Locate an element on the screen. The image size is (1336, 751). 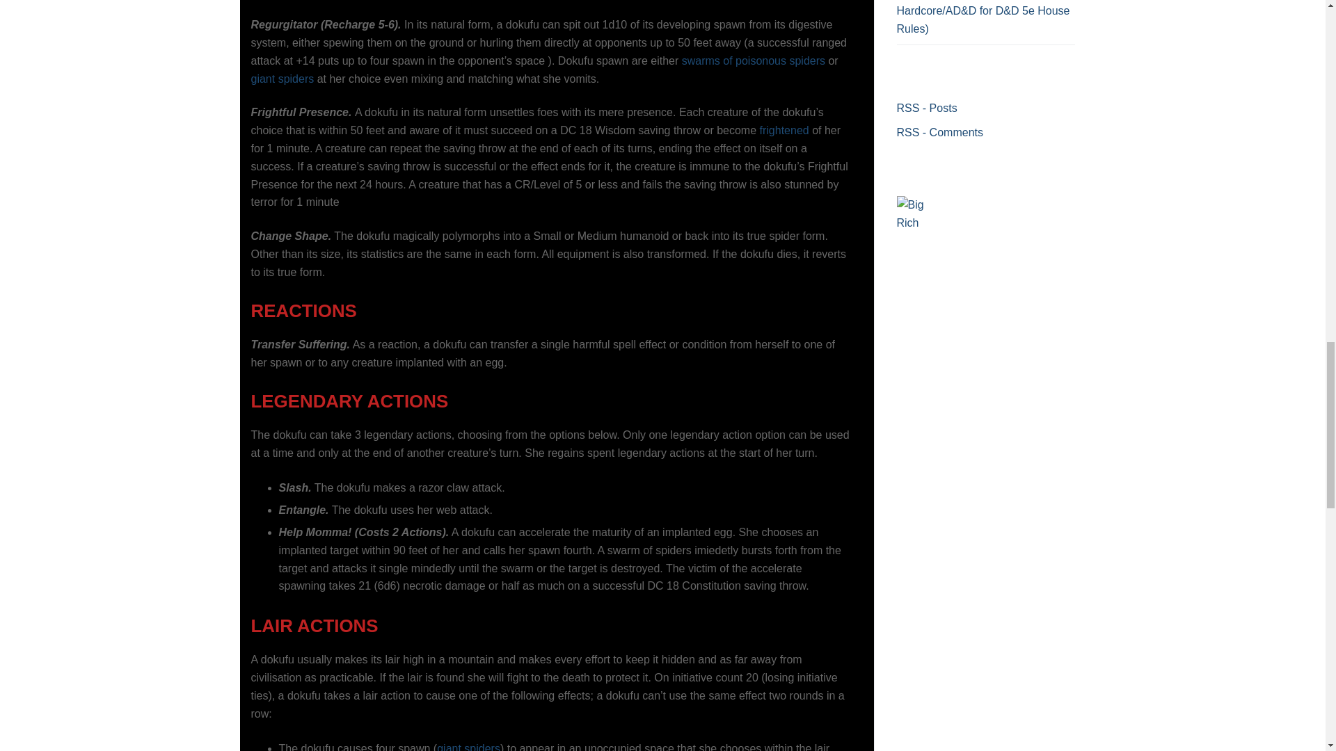
giant spiders is located at coordinates (283, 79).